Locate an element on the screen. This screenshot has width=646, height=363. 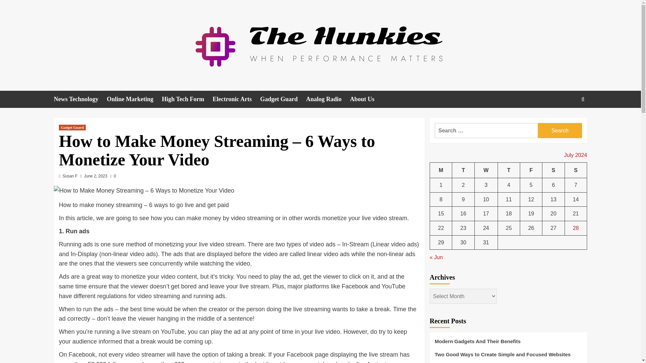
High Tech Form is located at coordinates (187, 99).